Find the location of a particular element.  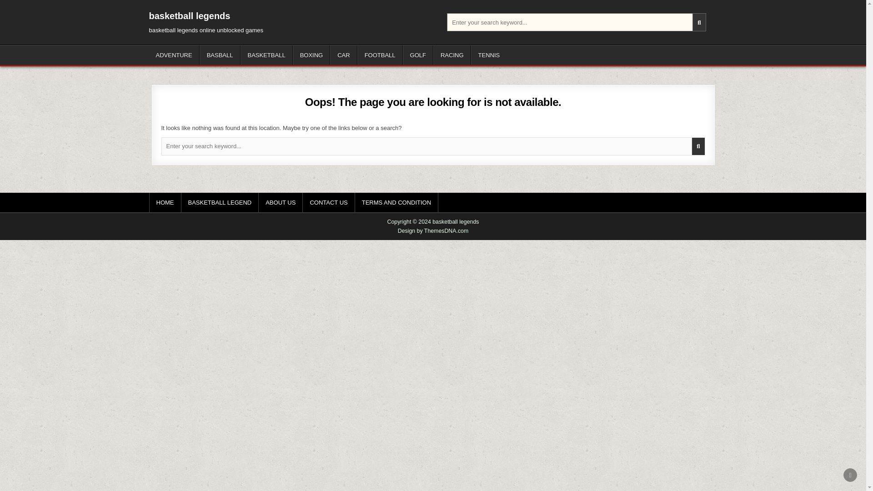

FOOTBALL is located at coordinates (380, 55).